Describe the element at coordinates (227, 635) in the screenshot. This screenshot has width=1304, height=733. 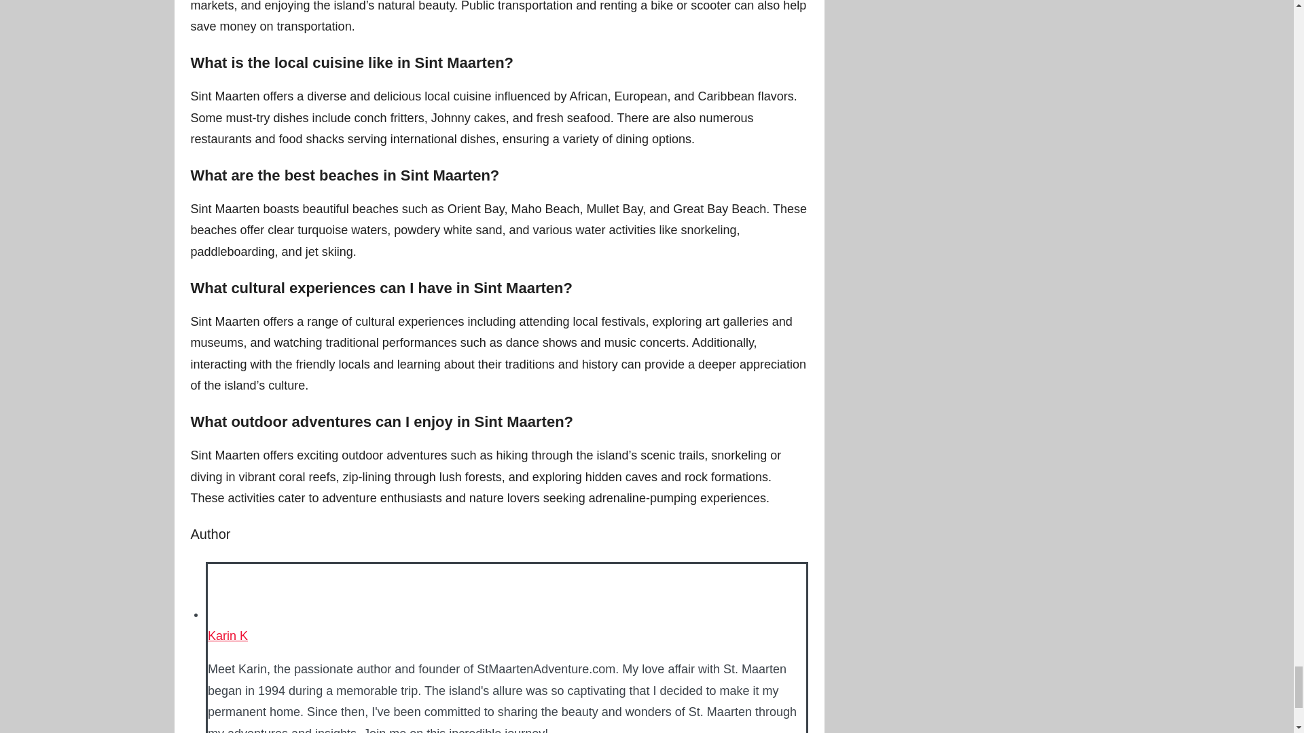
I see `Karin K` at that location.